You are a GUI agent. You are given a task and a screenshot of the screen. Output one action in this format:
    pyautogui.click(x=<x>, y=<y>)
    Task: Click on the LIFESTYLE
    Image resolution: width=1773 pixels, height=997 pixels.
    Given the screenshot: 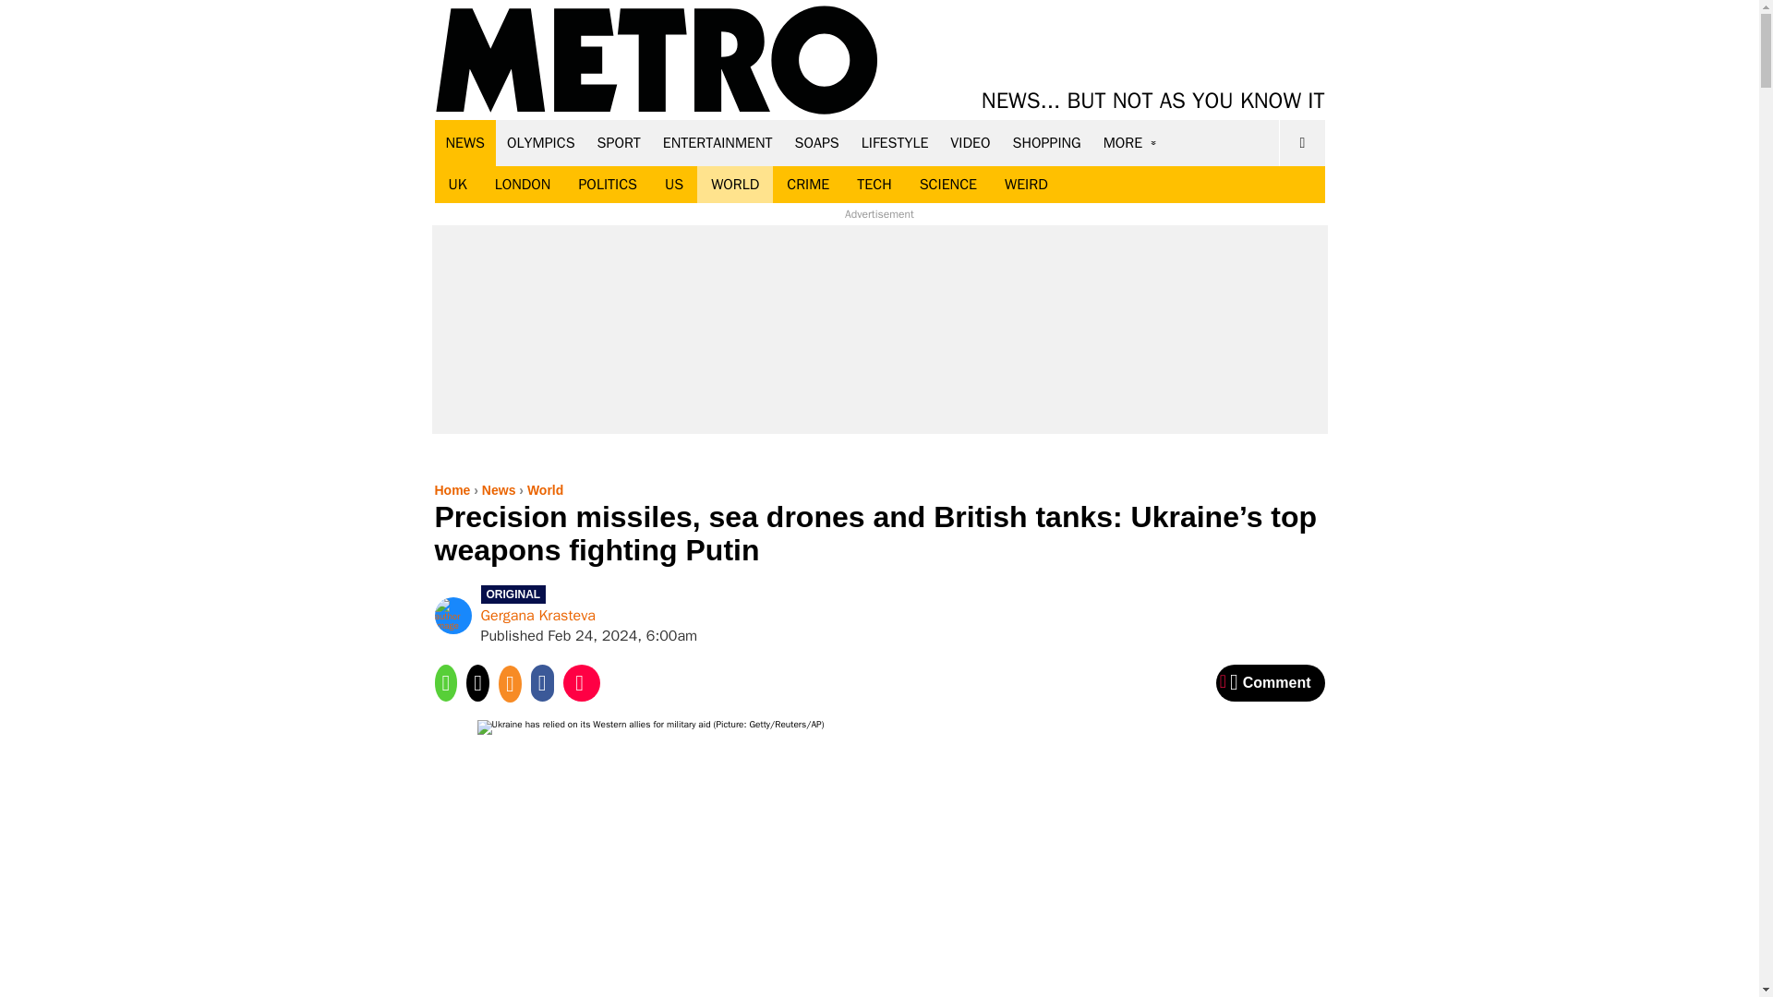 What is the action you would take?
    pyautogui.click(x=895, y=142)
    